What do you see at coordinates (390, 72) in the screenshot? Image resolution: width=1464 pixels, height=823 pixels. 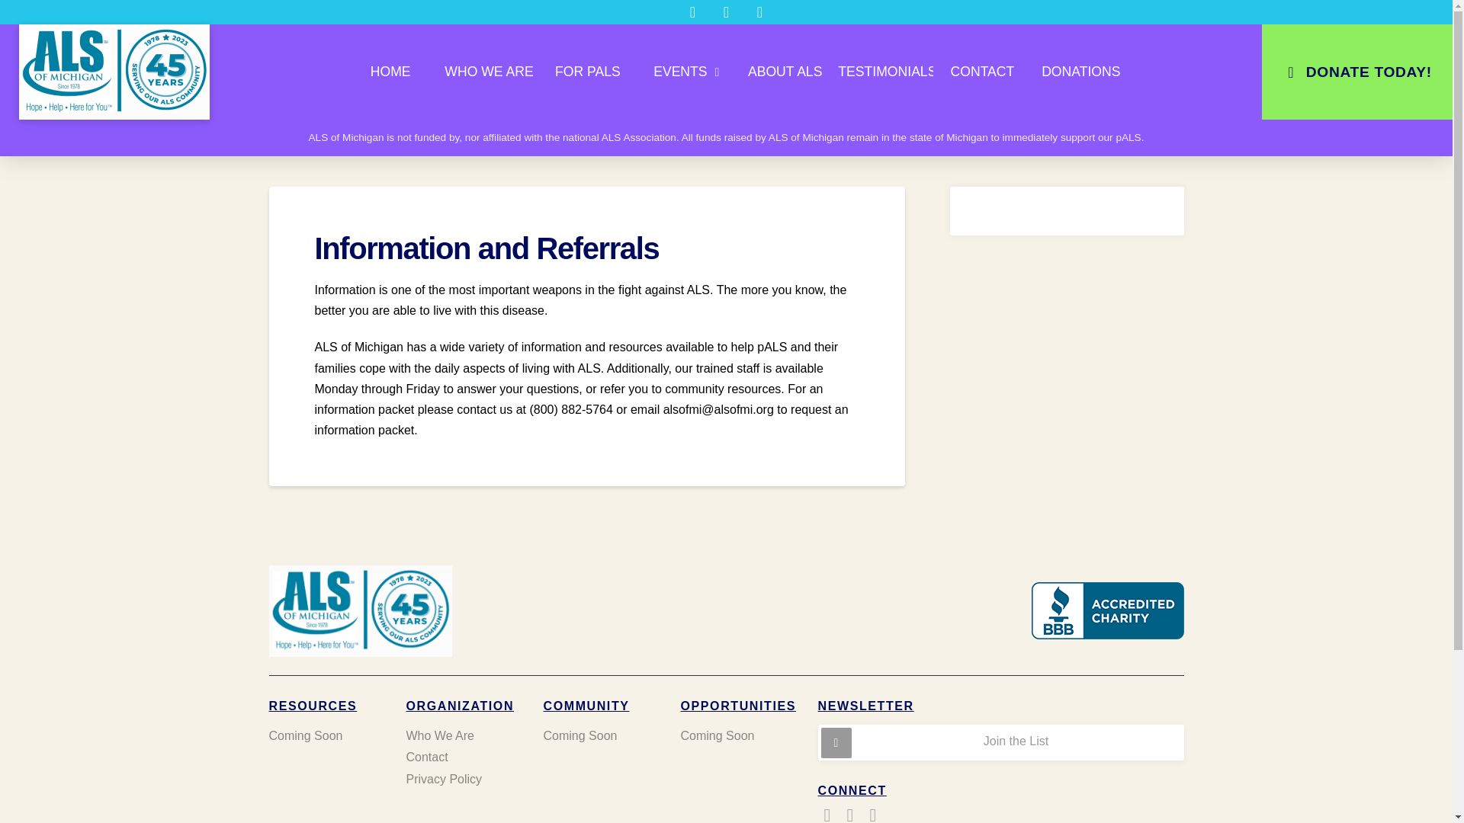 I see `HOME` at bounding box center [390, 72].